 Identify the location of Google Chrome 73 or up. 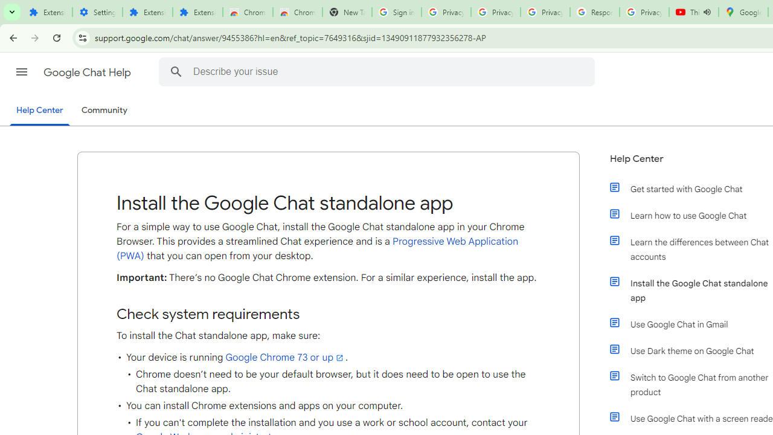
(285, 357).